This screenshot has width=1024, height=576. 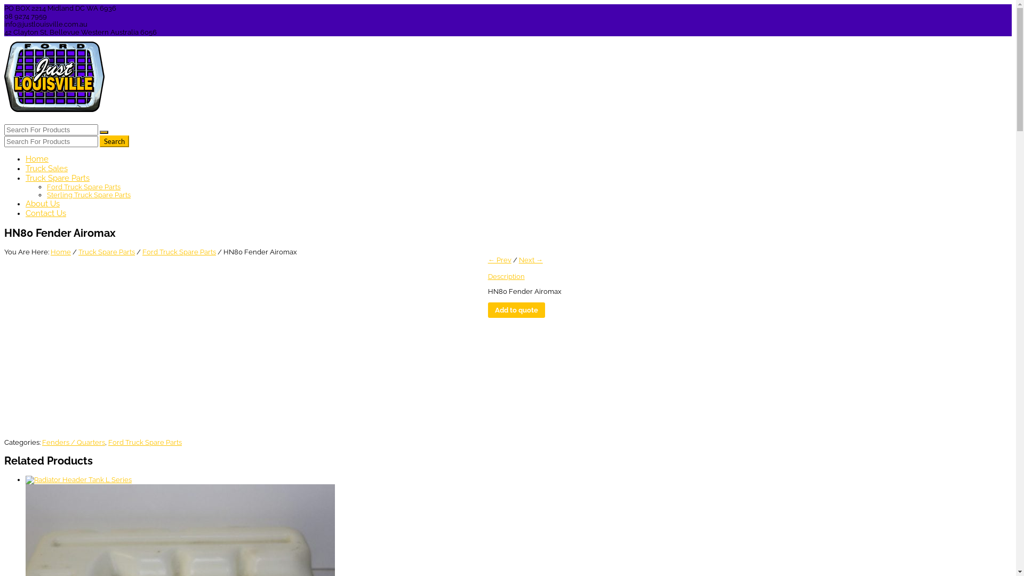 I want to click on Sterling Truck Spare Parts, so click(x=89, y=195).